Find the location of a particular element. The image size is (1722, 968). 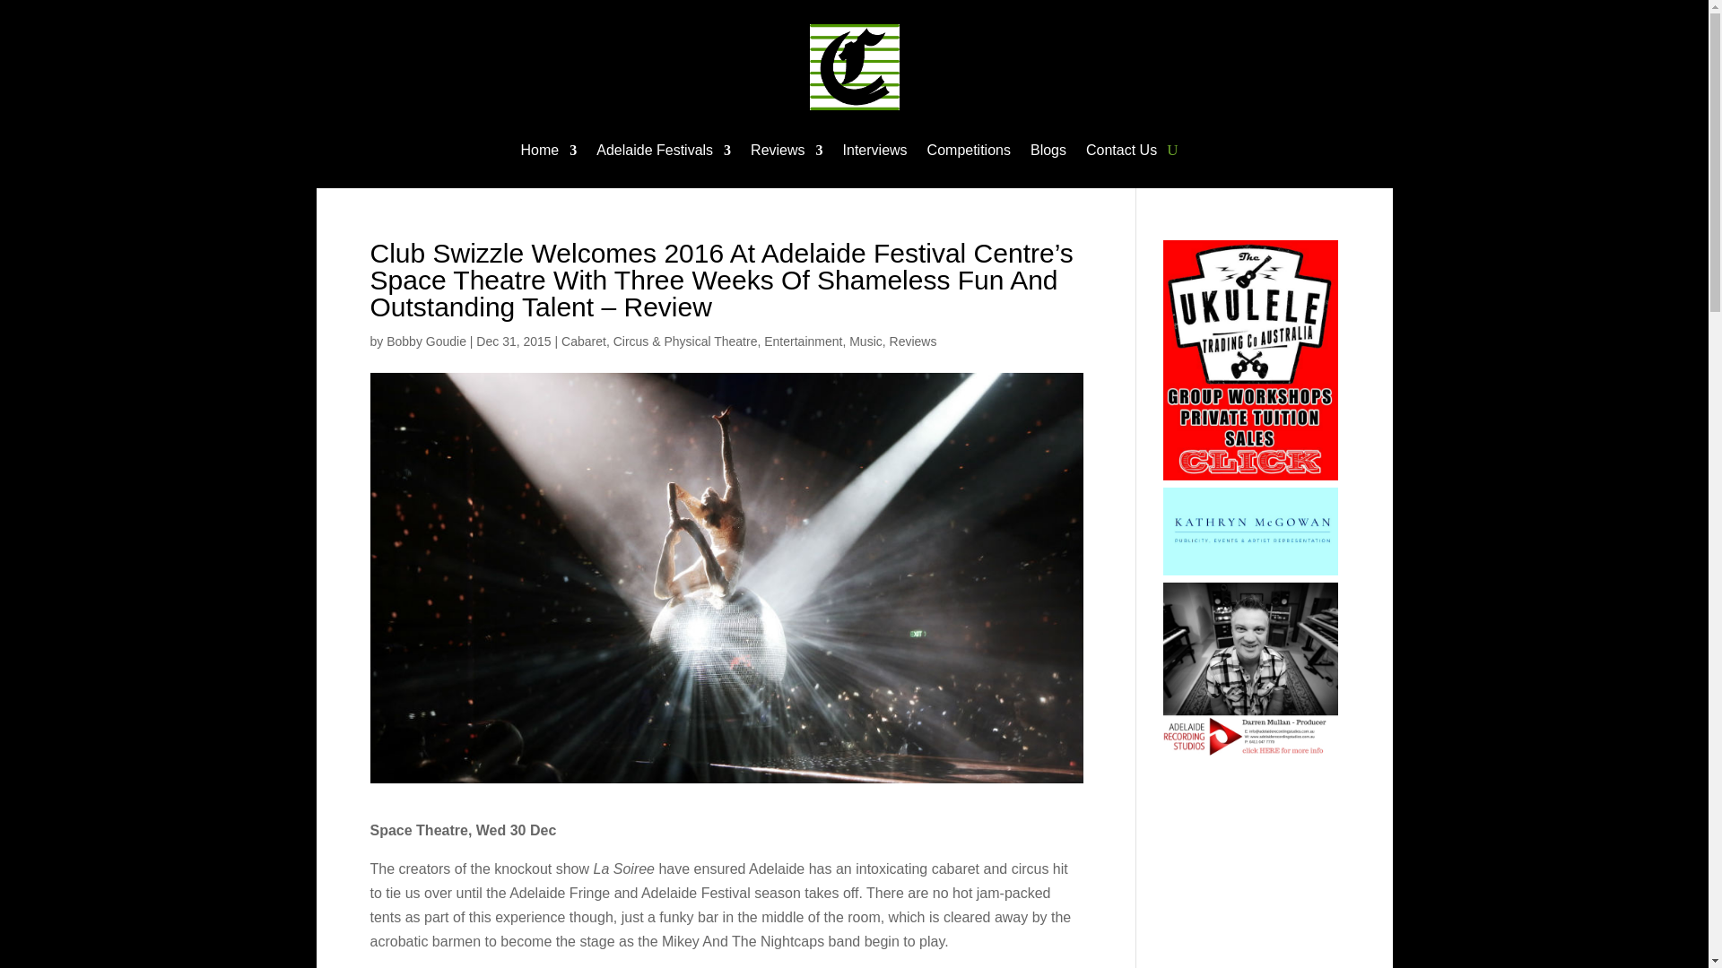

Interviews is located at coordinates (875, 152).